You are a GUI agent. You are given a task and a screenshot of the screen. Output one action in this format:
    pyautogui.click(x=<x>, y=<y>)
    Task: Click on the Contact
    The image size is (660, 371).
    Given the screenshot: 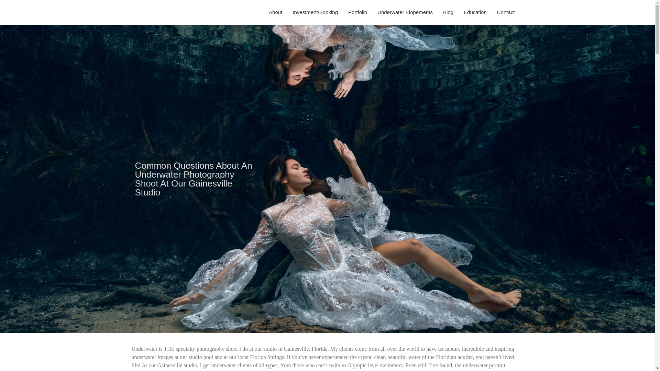 What is the action you would take?
    pyautogui.click(x=503, y=12)
    